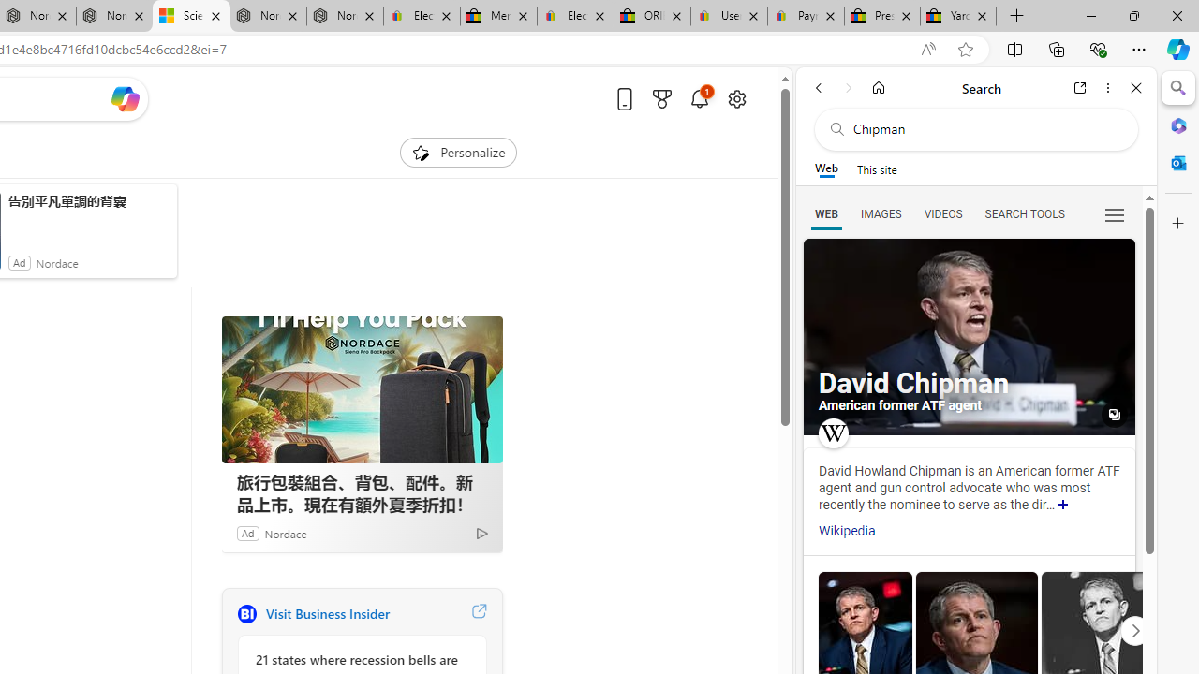 The width and height of the screenshot is (1199, 674). What do you see at coordinates (969, 337) in the screenshot?
I see `All images` at bounding box center [969, 337].